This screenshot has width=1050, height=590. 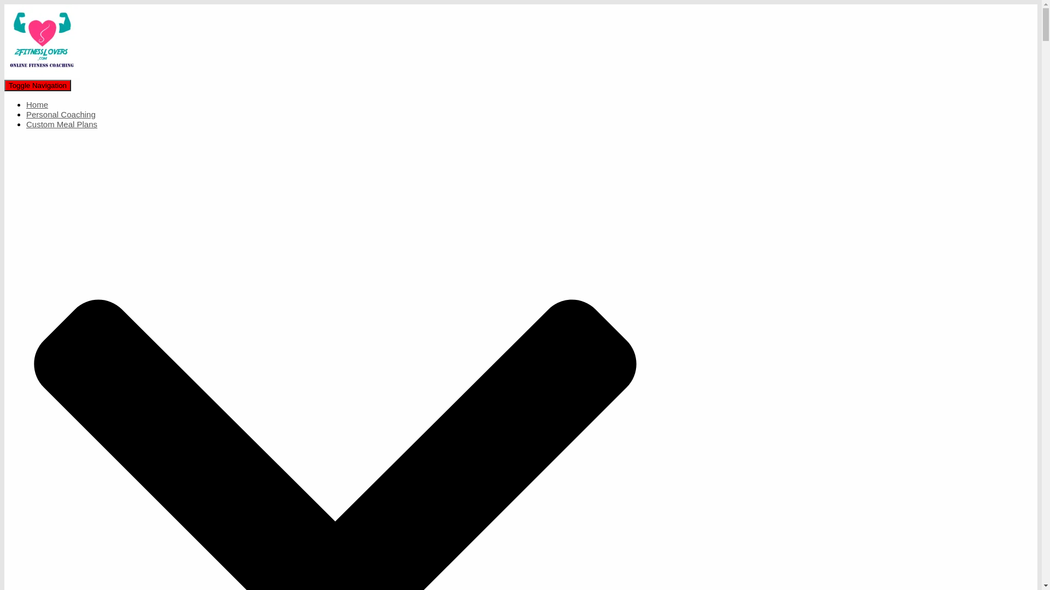 What do you see at coordinates (37, 105) in the screenshot?
I see `Home` at bounding box center [37, 105].